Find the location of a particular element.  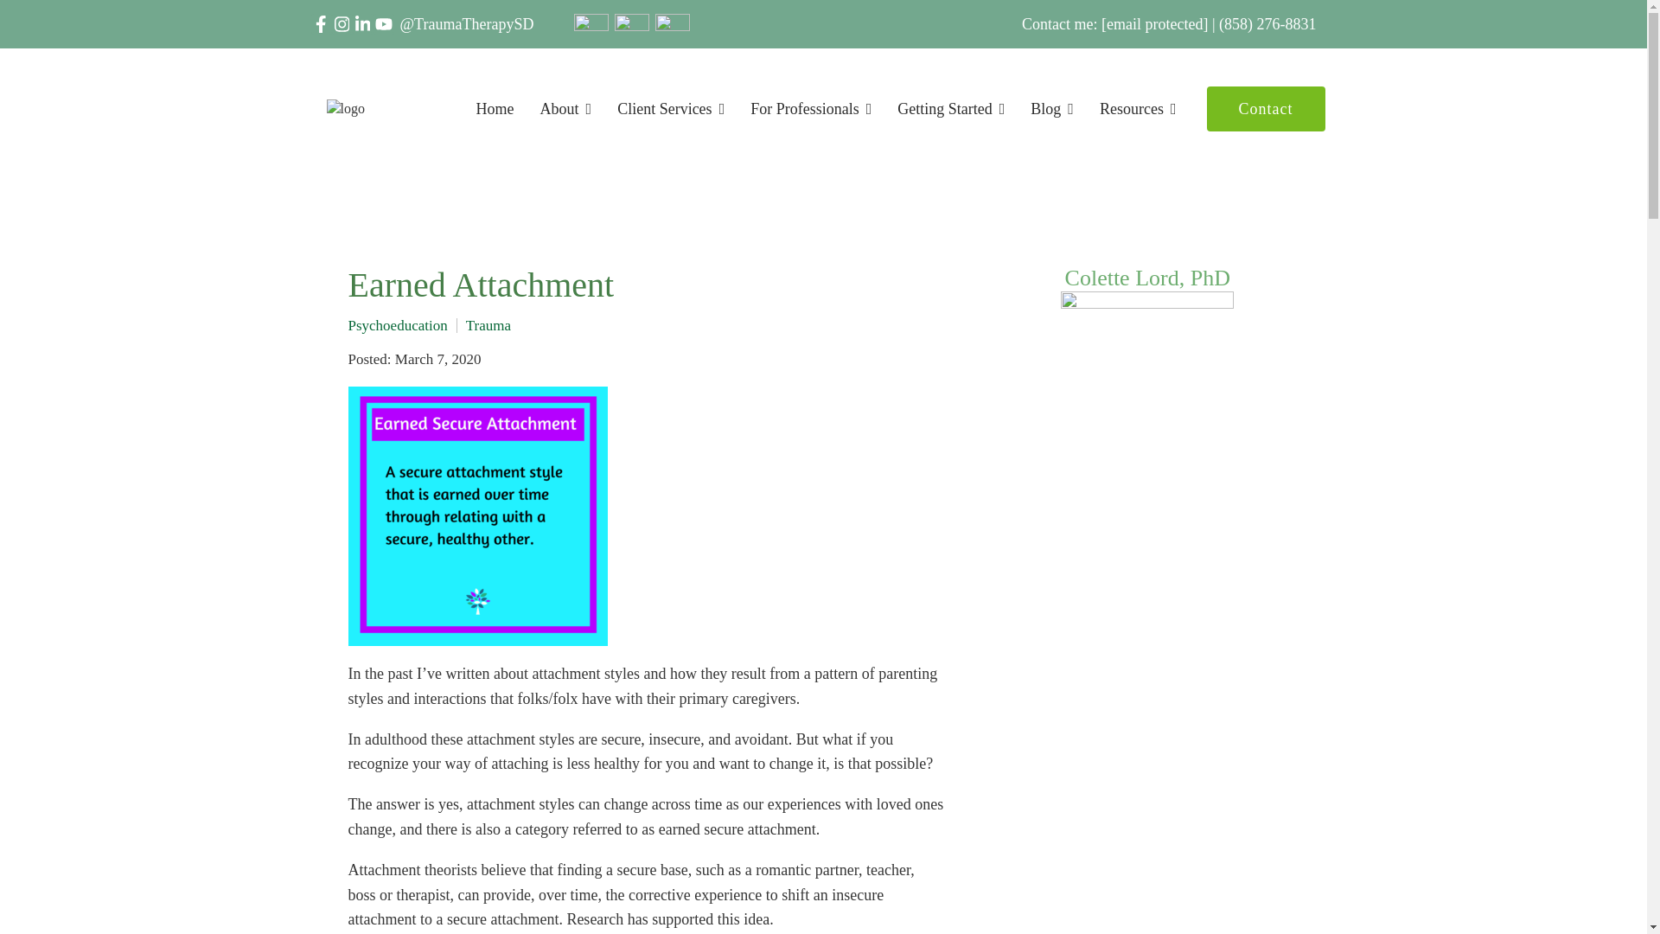

Client Services is located at coordinates (671, 109).